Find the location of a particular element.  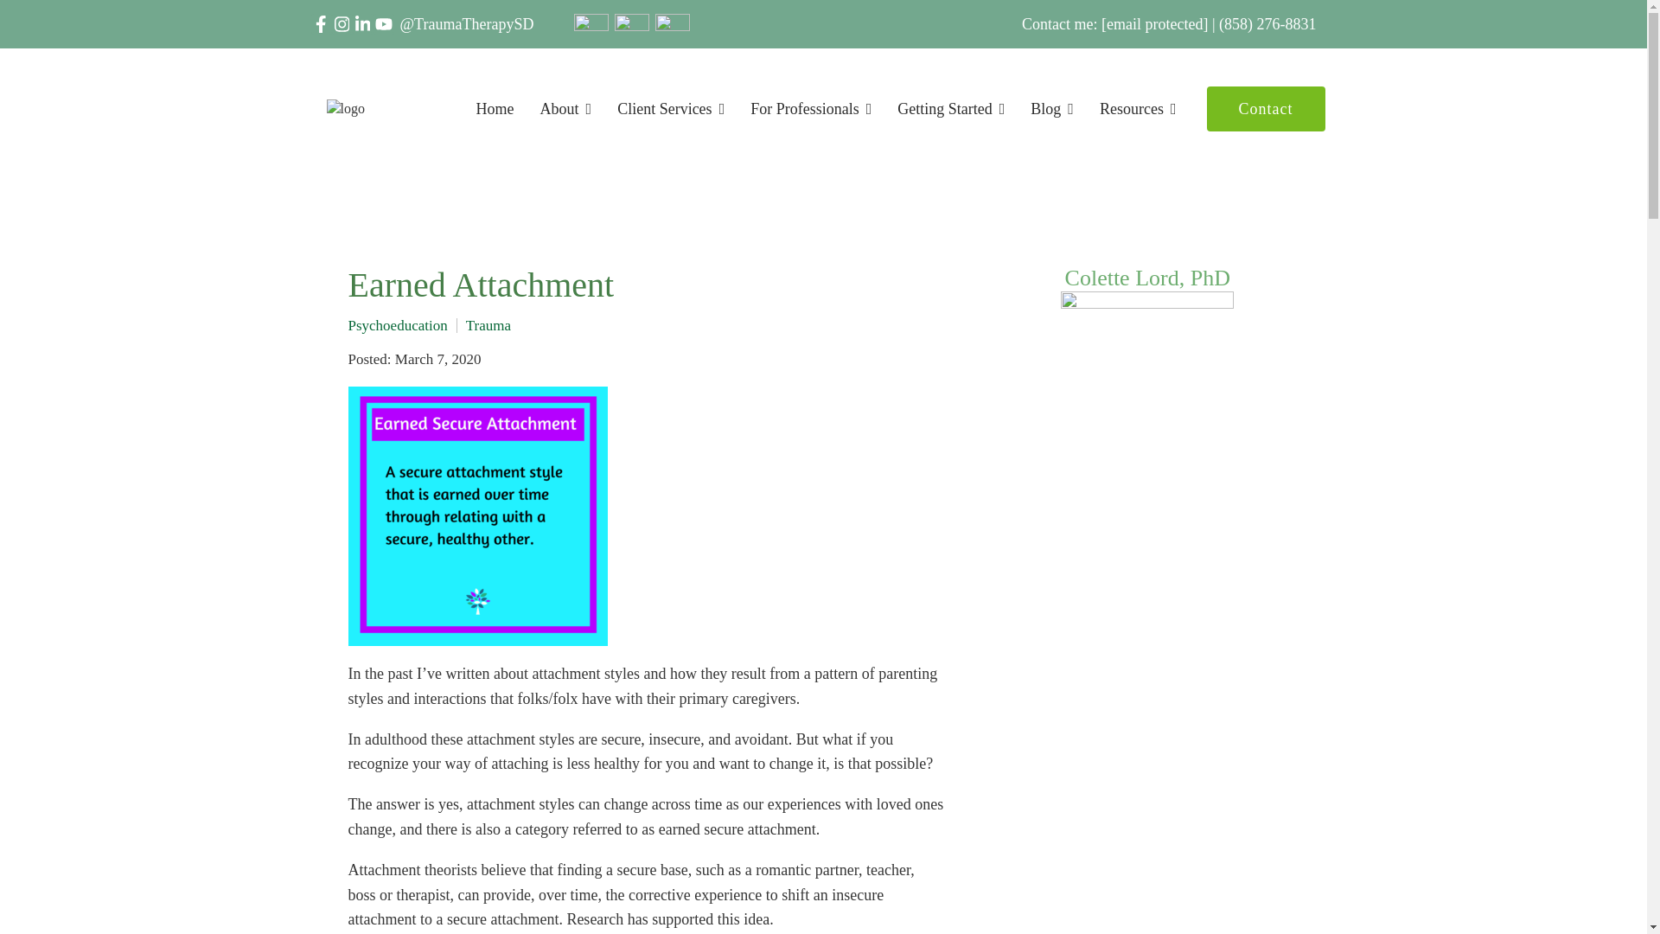

Client Services is located at coordinates (671, 109).